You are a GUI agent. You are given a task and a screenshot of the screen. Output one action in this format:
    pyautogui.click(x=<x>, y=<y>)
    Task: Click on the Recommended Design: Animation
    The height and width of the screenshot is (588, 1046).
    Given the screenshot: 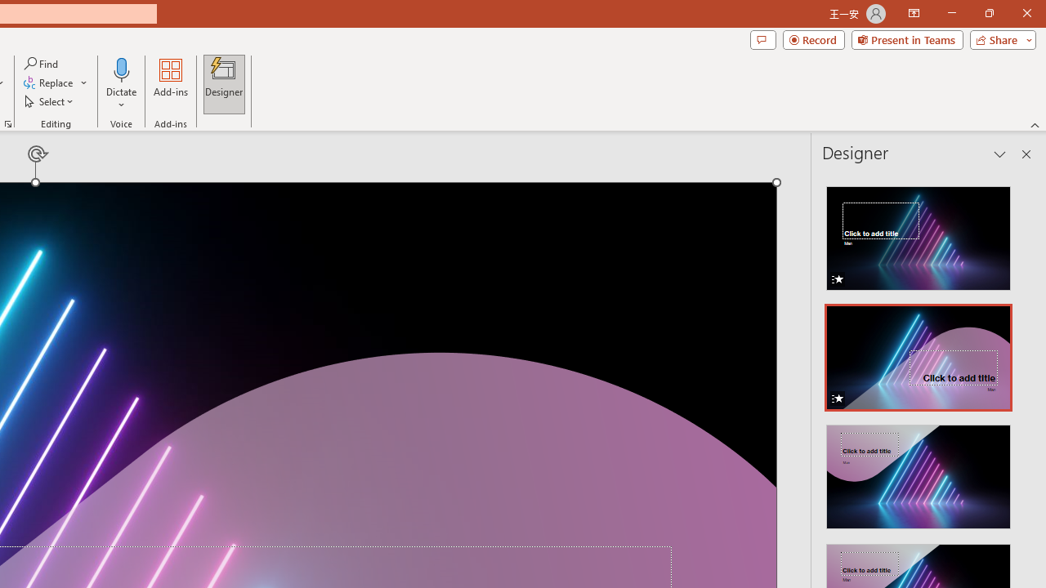 What is the action you would take?
    pyautogui.click(x=919, y=234)
    